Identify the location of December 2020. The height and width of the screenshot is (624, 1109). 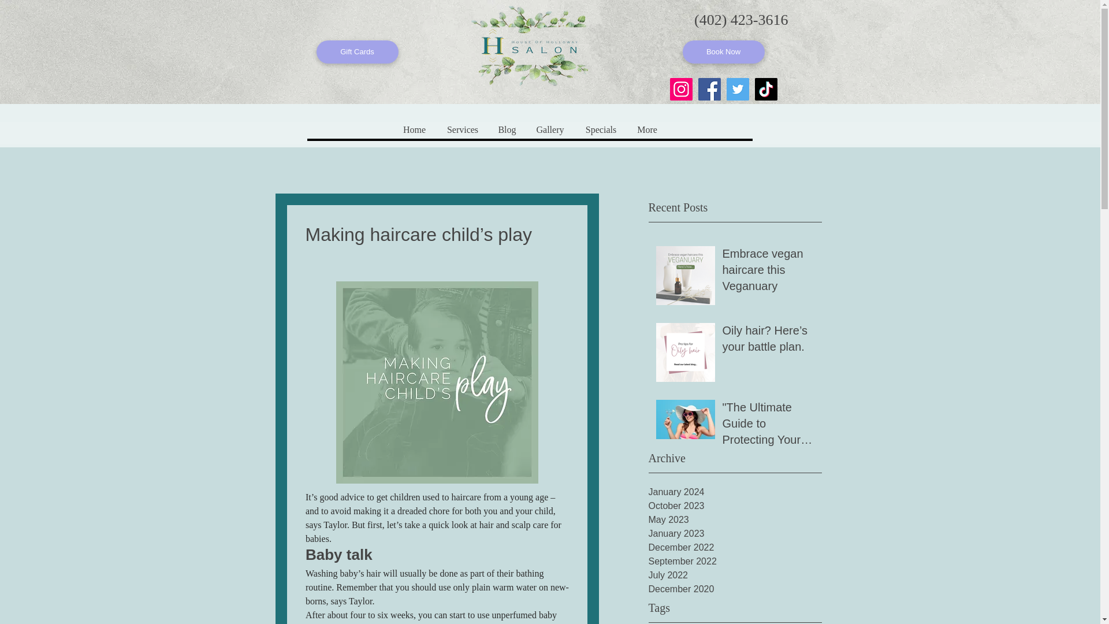
(735, 589).